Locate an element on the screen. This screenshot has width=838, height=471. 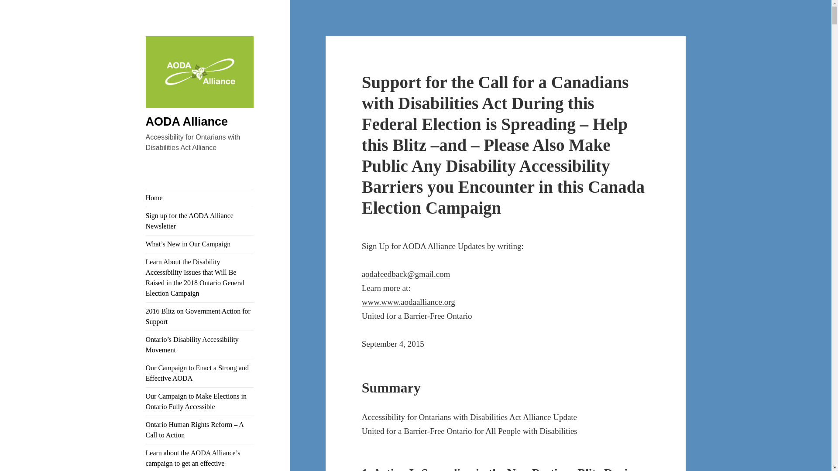
Home is located at coordinates (200, 198).